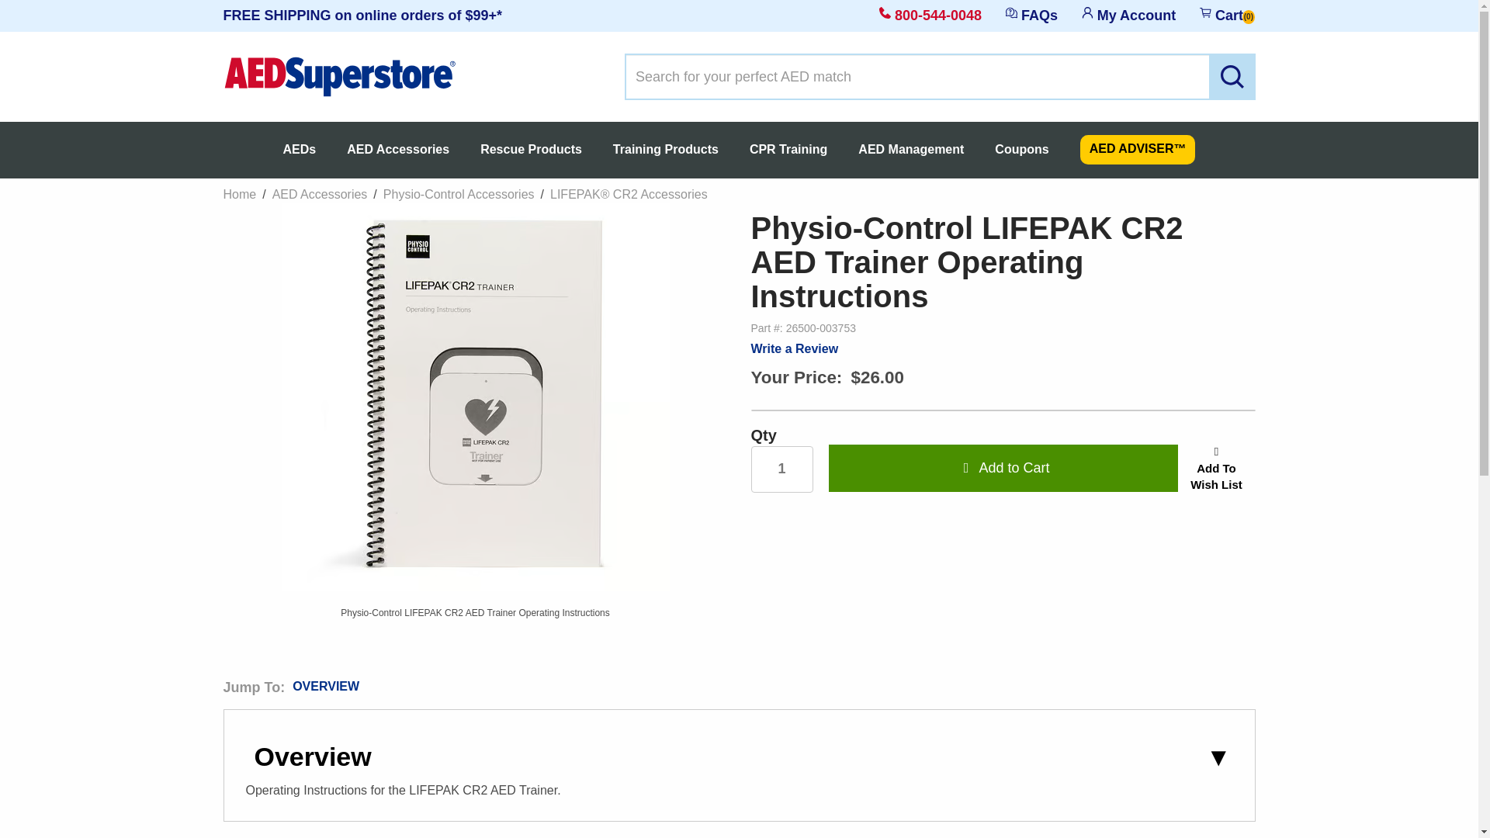  I want to click on AEDs, so click(300, 149).